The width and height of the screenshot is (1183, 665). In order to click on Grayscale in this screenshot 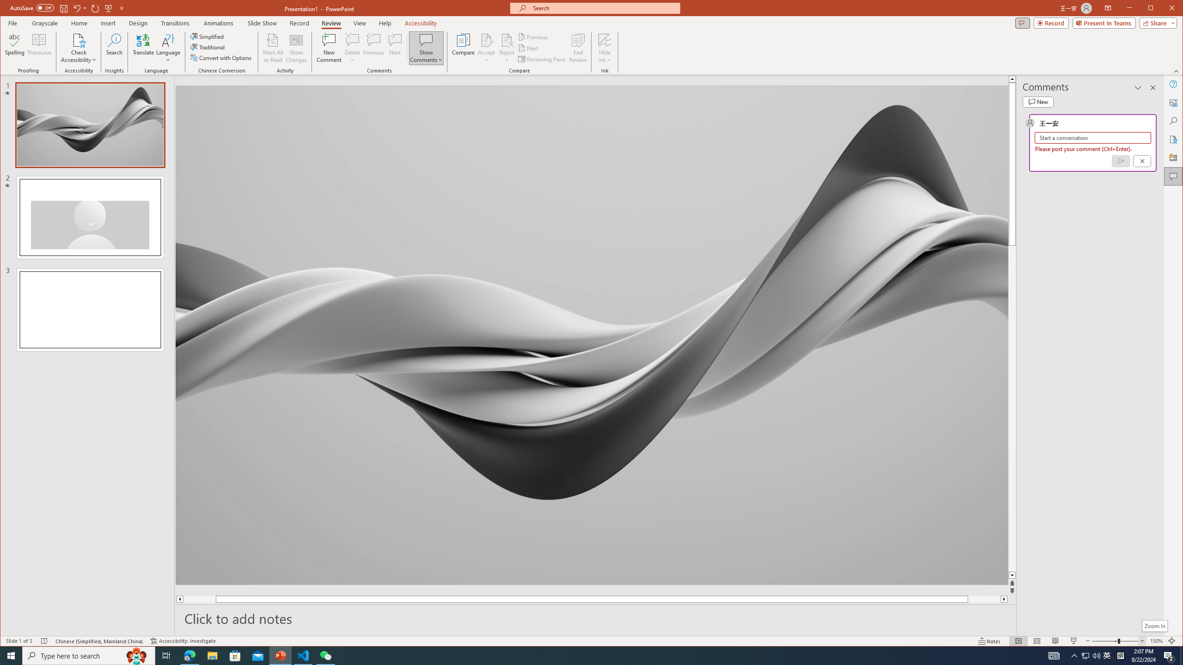, I will do `click(45, 23)`.